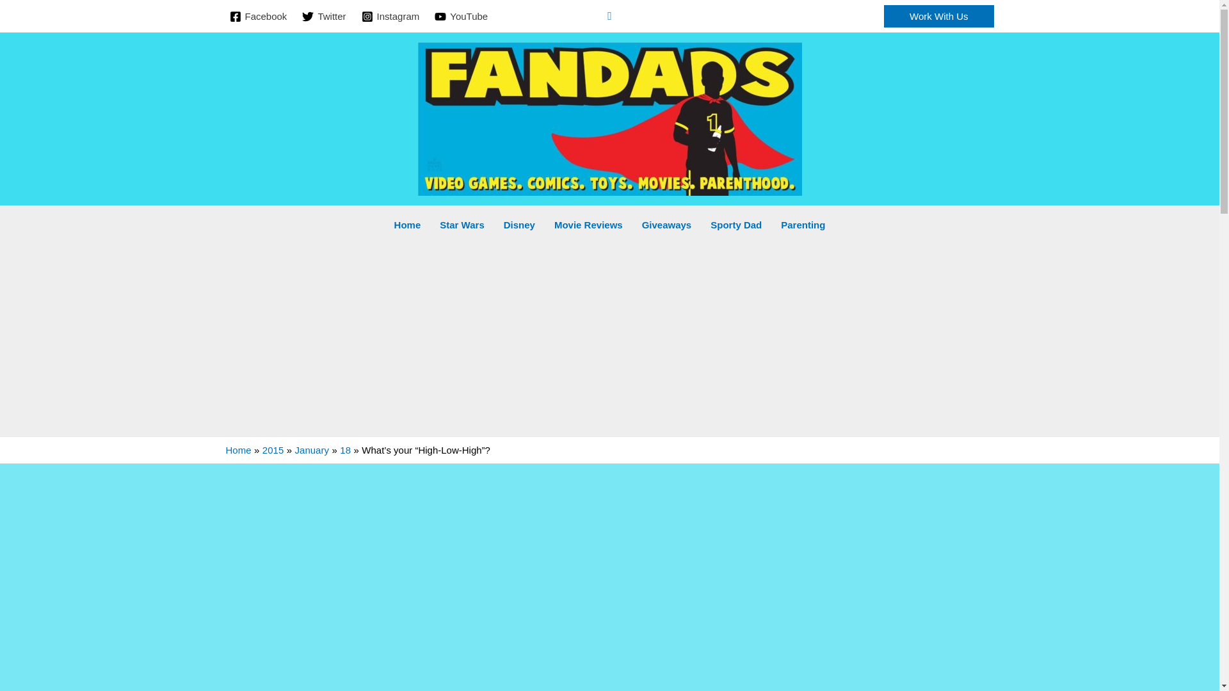 The width and height of the screenshot is (1229, 691). Describe the element at coordinates (324, 17) in the screenshot. I see `Twitter` at that location.